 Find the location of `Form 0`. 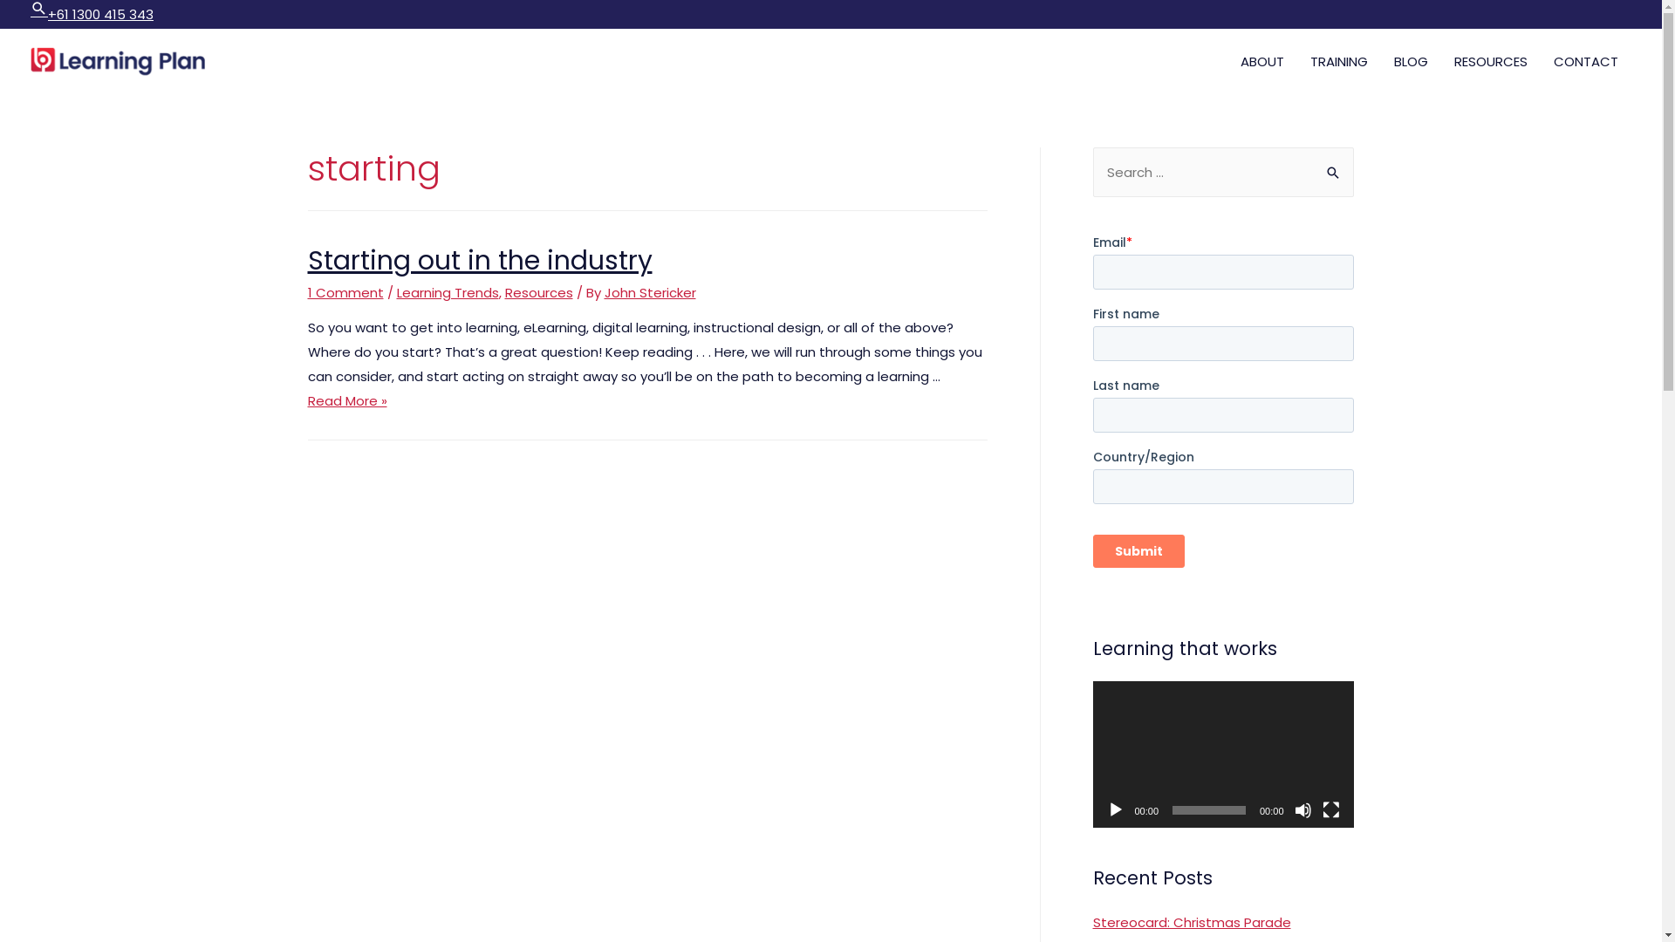

Form 0 is located at coordinates (1223, 416).